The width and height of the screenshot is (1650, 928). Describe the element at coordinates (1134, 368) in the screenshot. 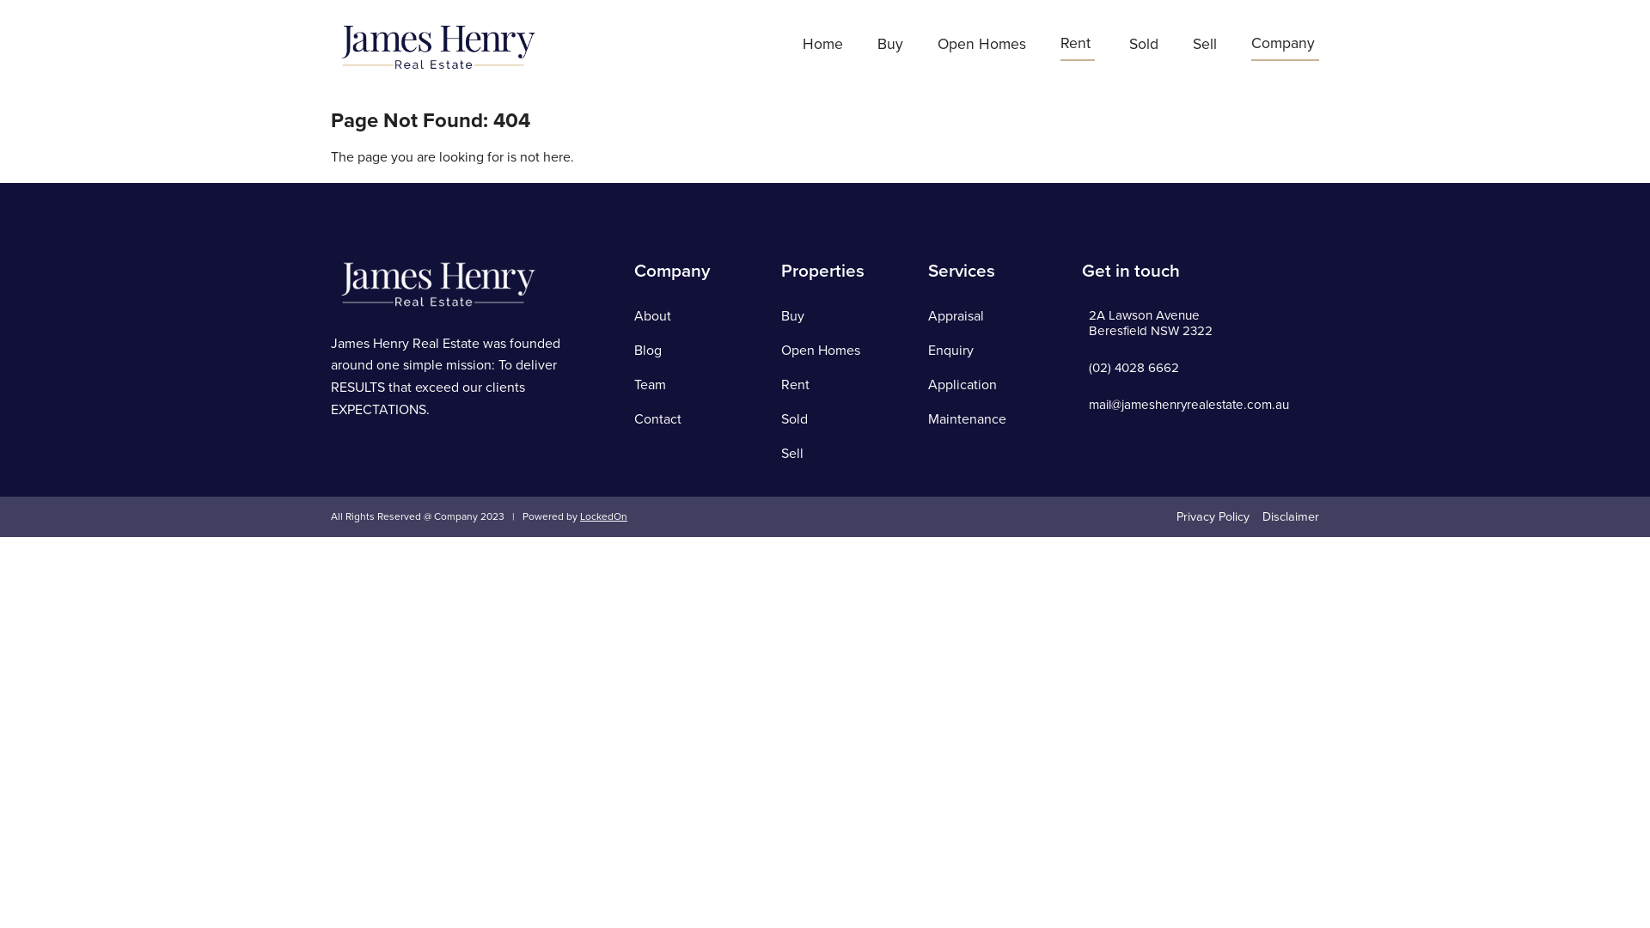

I see `(02) 4028 6662` at that location.